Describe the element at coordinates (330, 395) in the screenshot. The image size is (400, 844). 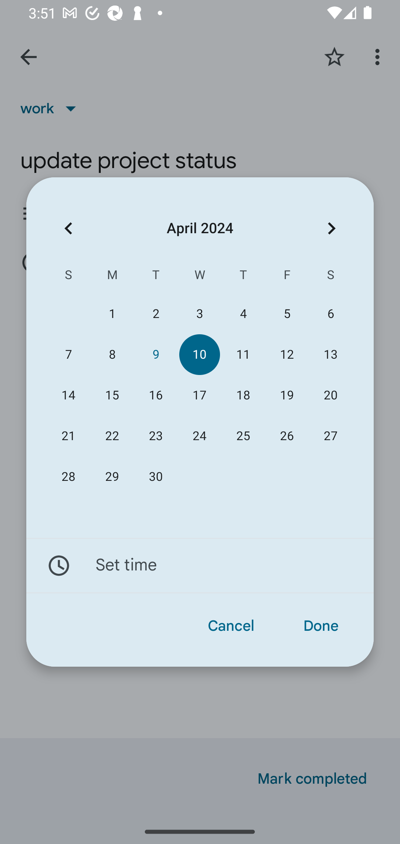
I see `20 20 April 2024` at that location.